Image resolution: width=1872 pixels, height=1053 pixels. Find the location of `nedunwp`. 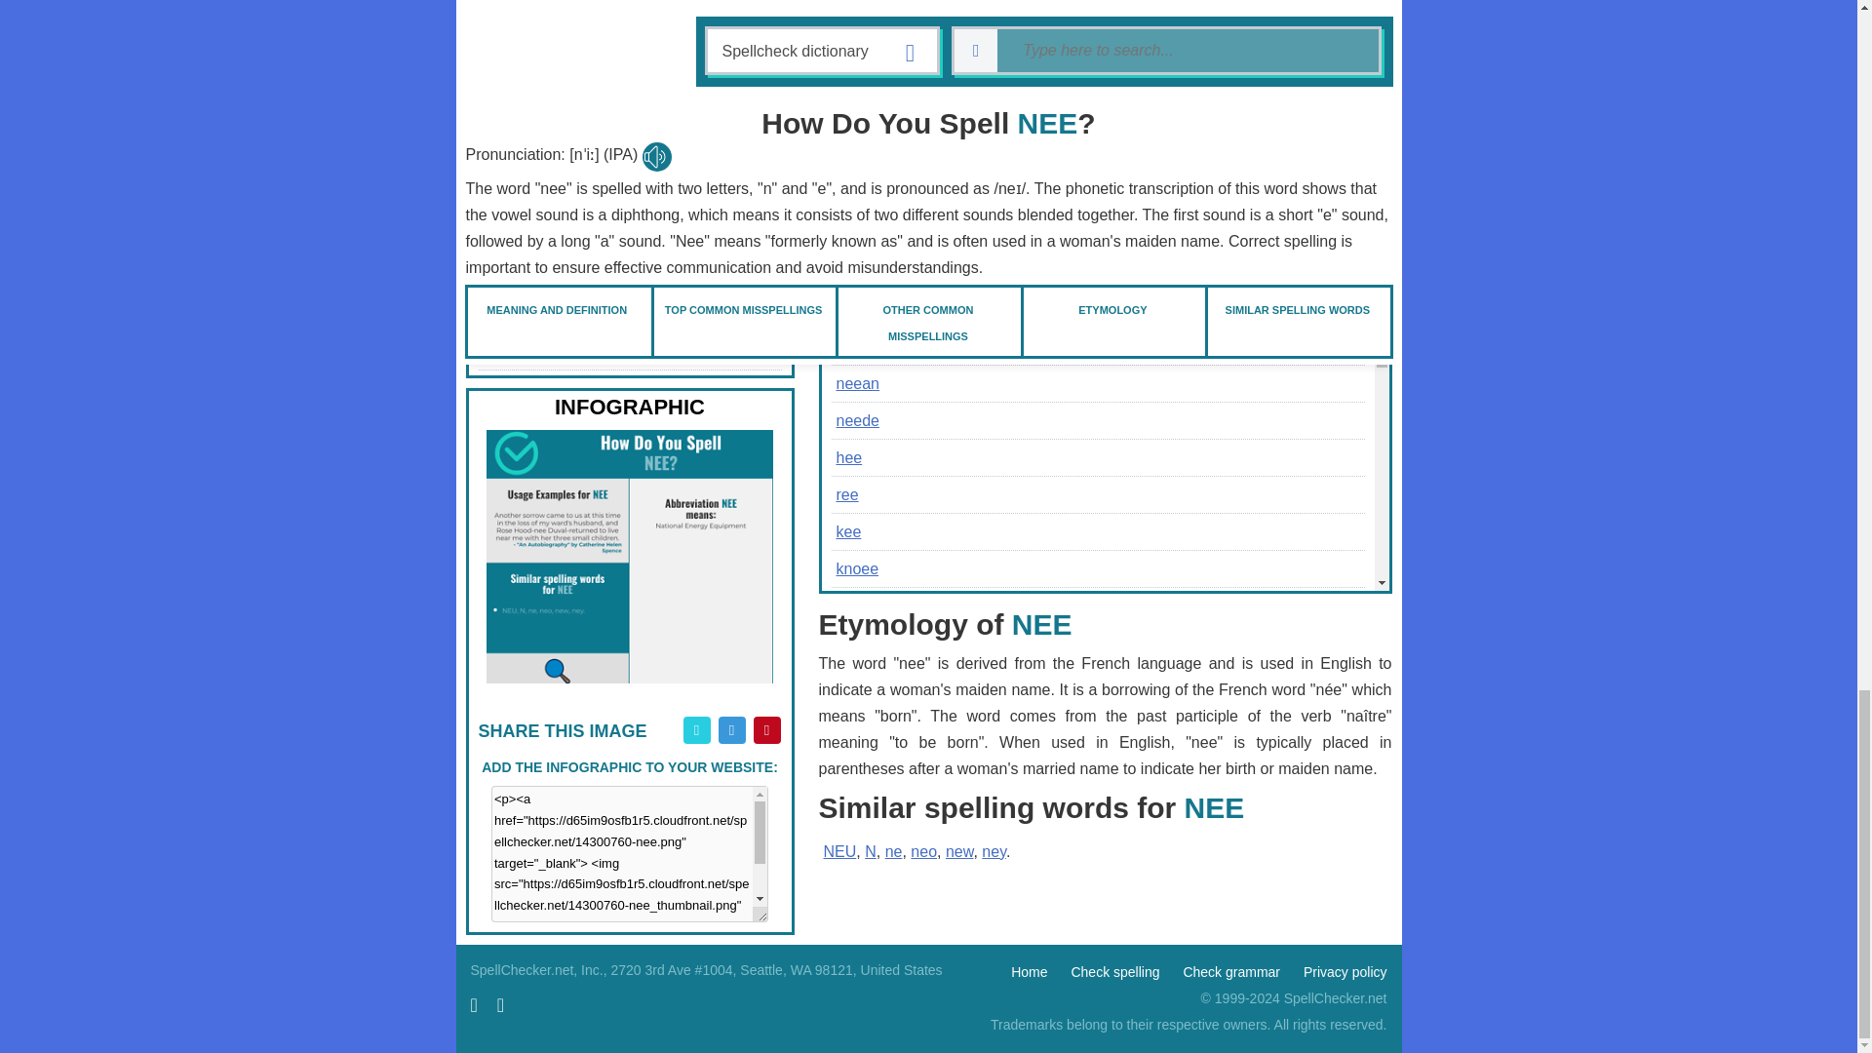

nedunwp is located at coordinates (628, 107).